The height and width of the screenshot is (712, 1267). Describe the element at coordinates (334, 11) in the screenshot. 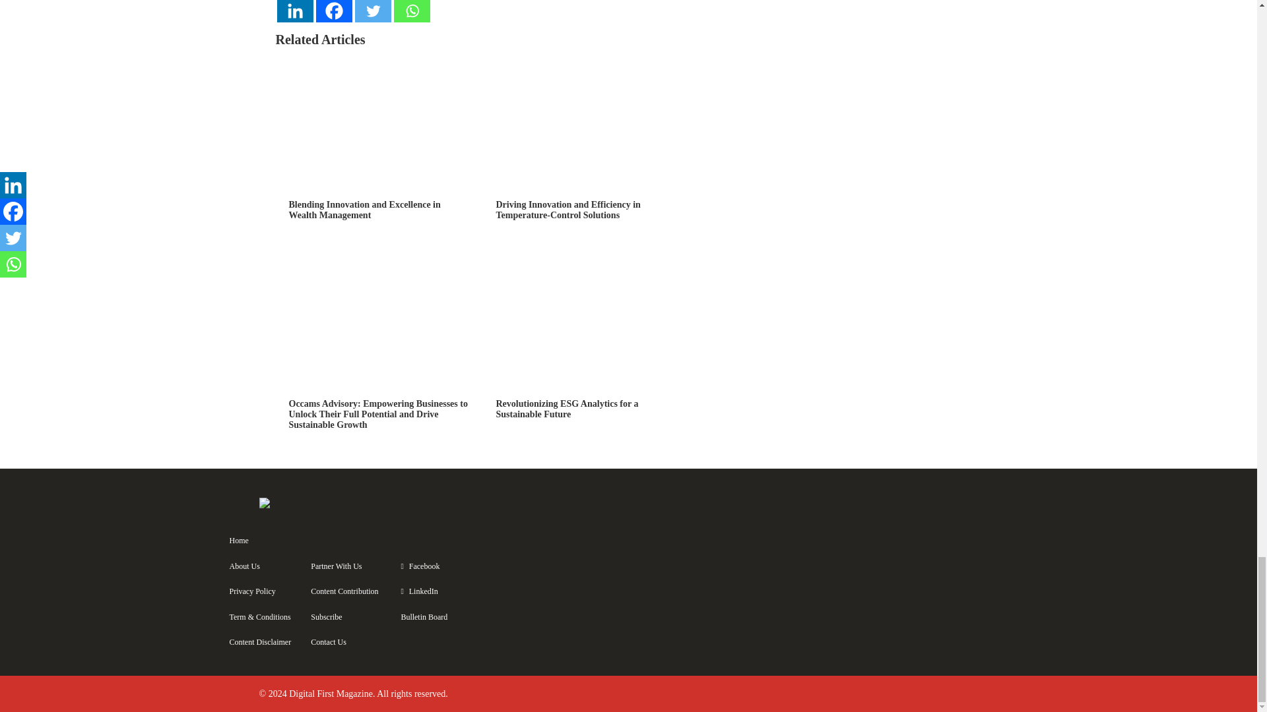

I see `Facebook` at that location.